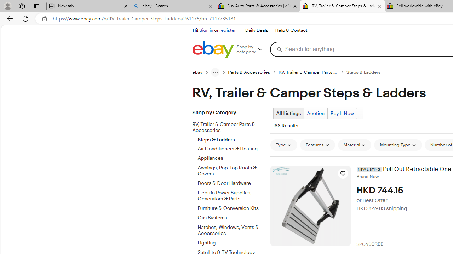  Describe the element at coordinates (231, 242) in the screenshot. I see `Lighting` at that location.